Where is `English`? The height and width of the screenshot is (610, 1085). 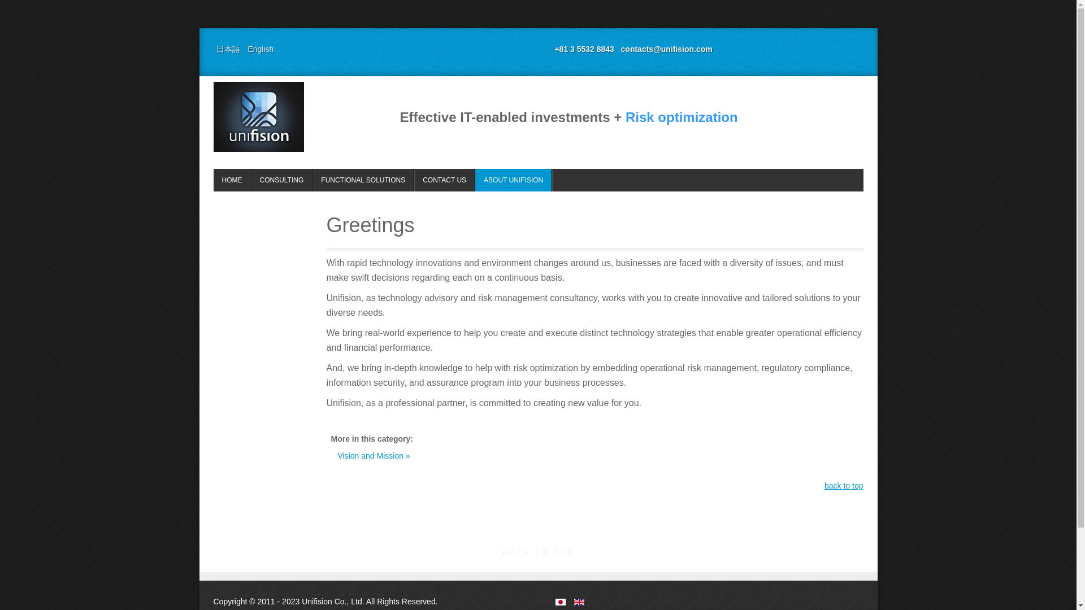
English is located at coordinates (260, 49).